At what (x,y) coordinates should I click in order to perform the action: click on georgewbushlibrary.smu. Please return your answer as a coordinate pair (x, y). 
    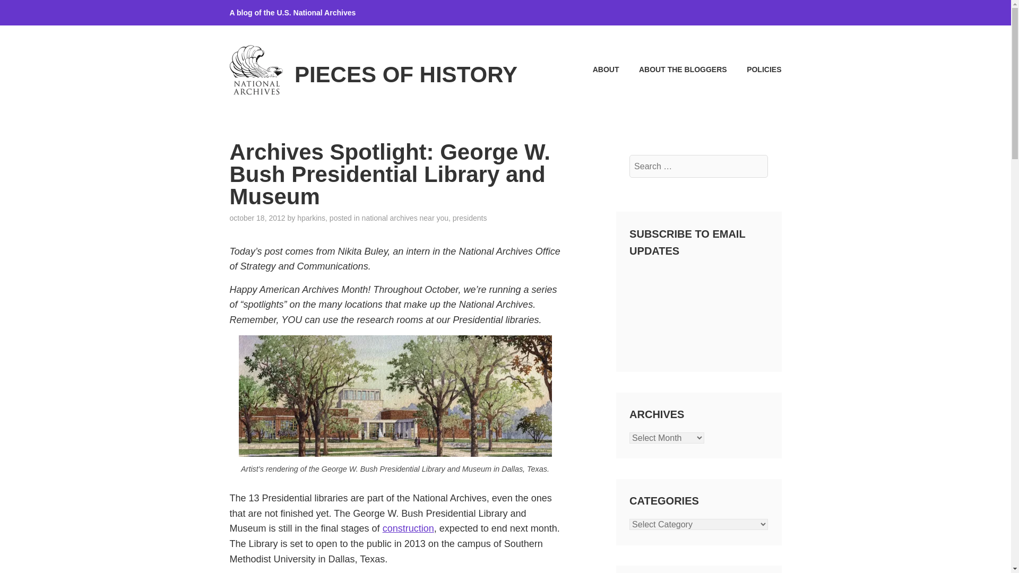
    Looking at the image, I should click on (395, 396).